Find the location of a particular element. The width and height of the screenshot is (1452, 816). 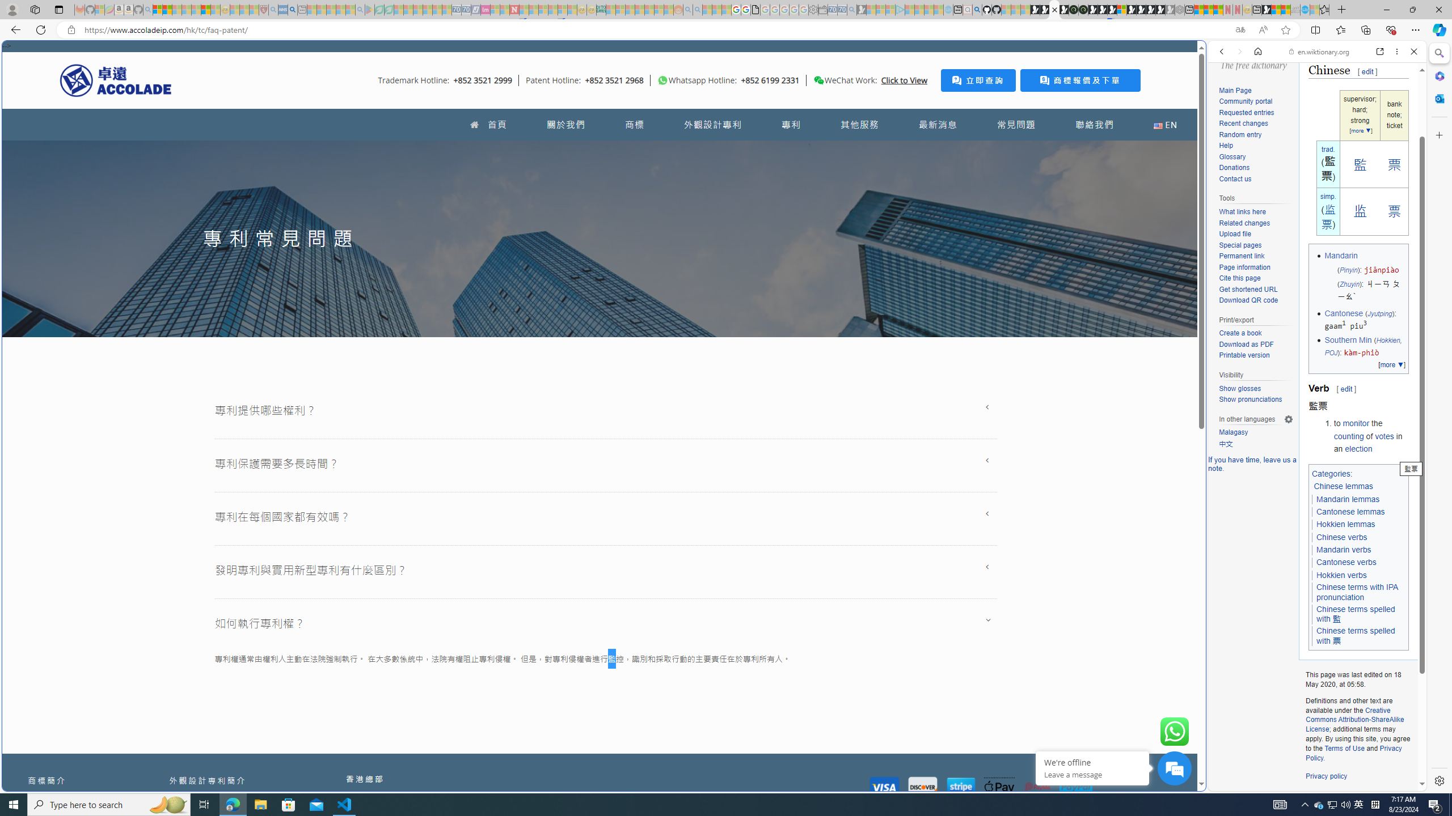

Creative Commons Attribution-ShareAlike License is located at coordinates (1354, 720).